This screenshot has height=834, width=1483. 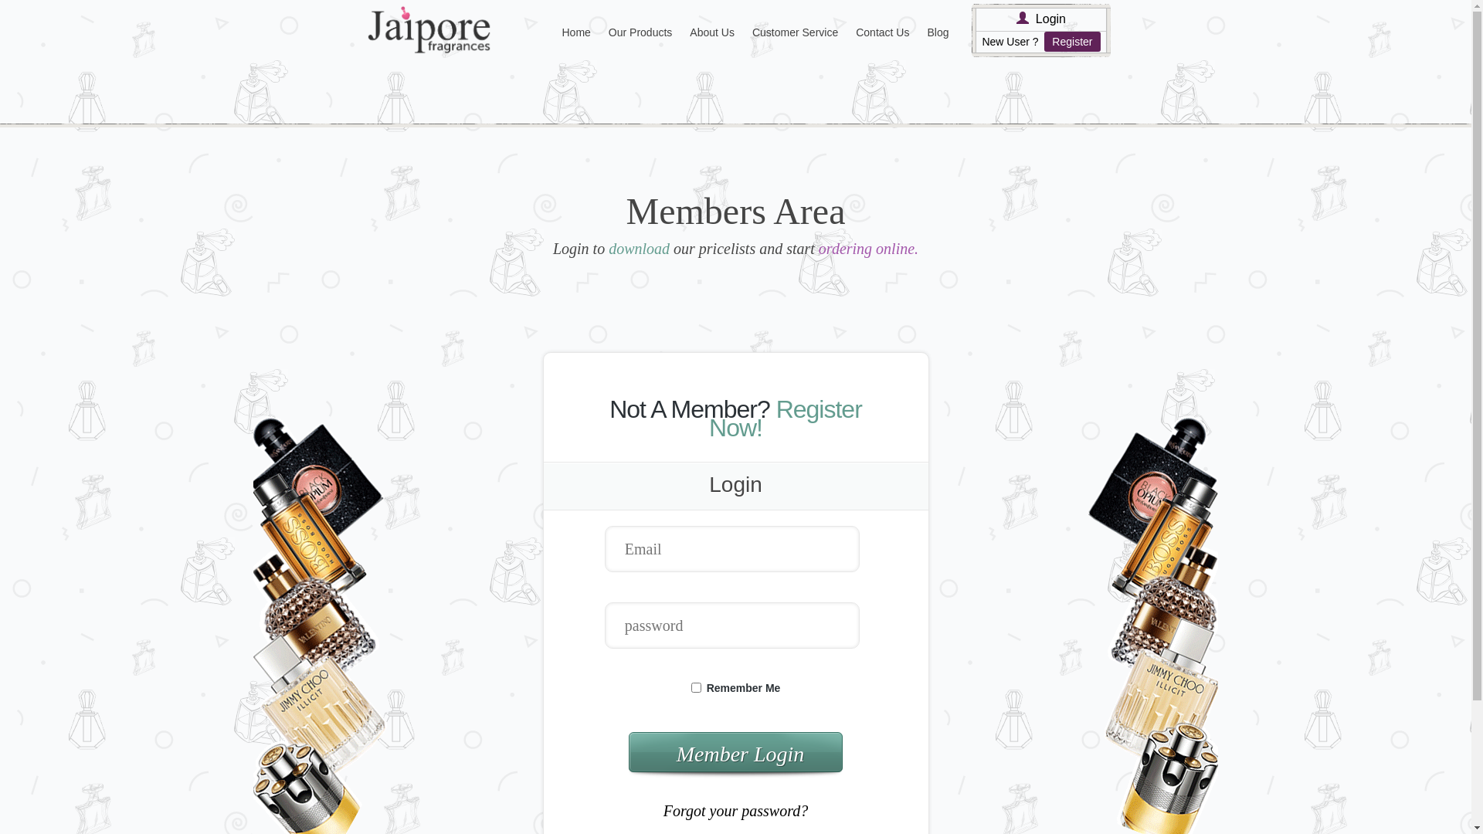 What do you see at coordinates (938, 32) in the screenshot?
I see `Blog` at bounding box center [938, 32].